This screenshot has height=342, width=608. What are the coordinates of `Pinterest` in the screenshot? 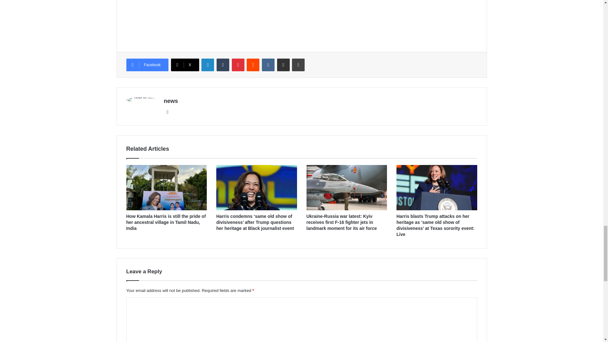 It's located at (238, 65).